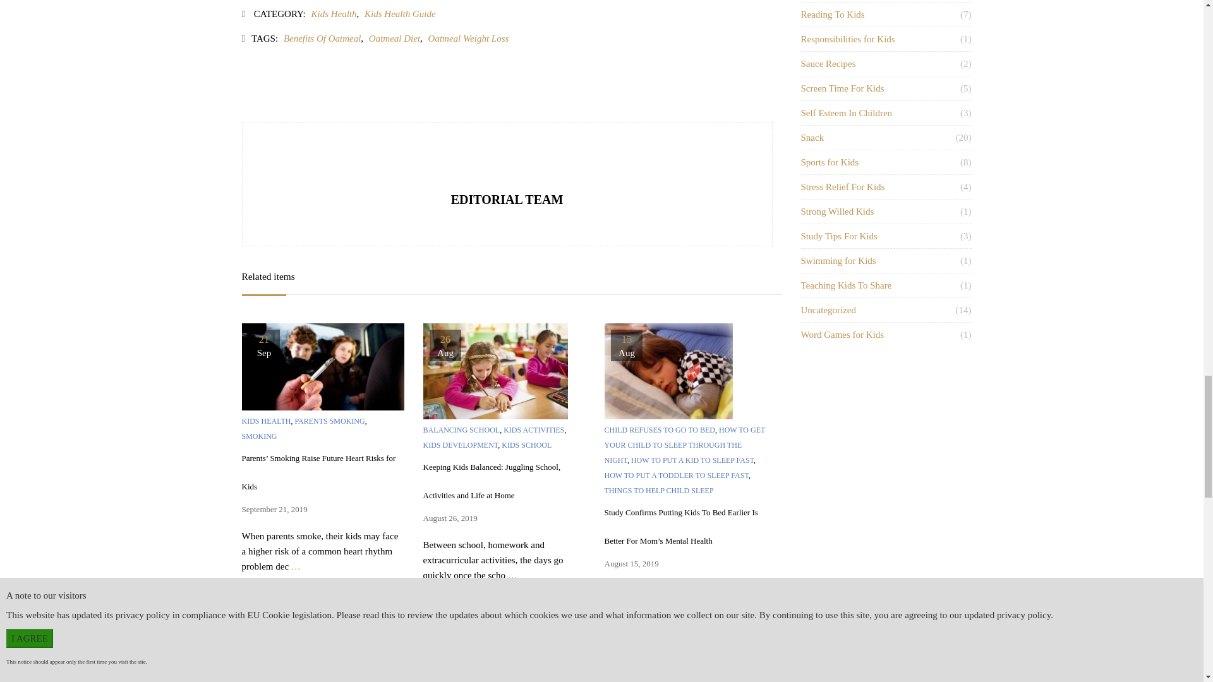 This screenshot has width=1213, height=682. Describe the element at coordinates (445, 353) in the screenshot. I see `August` at that location.